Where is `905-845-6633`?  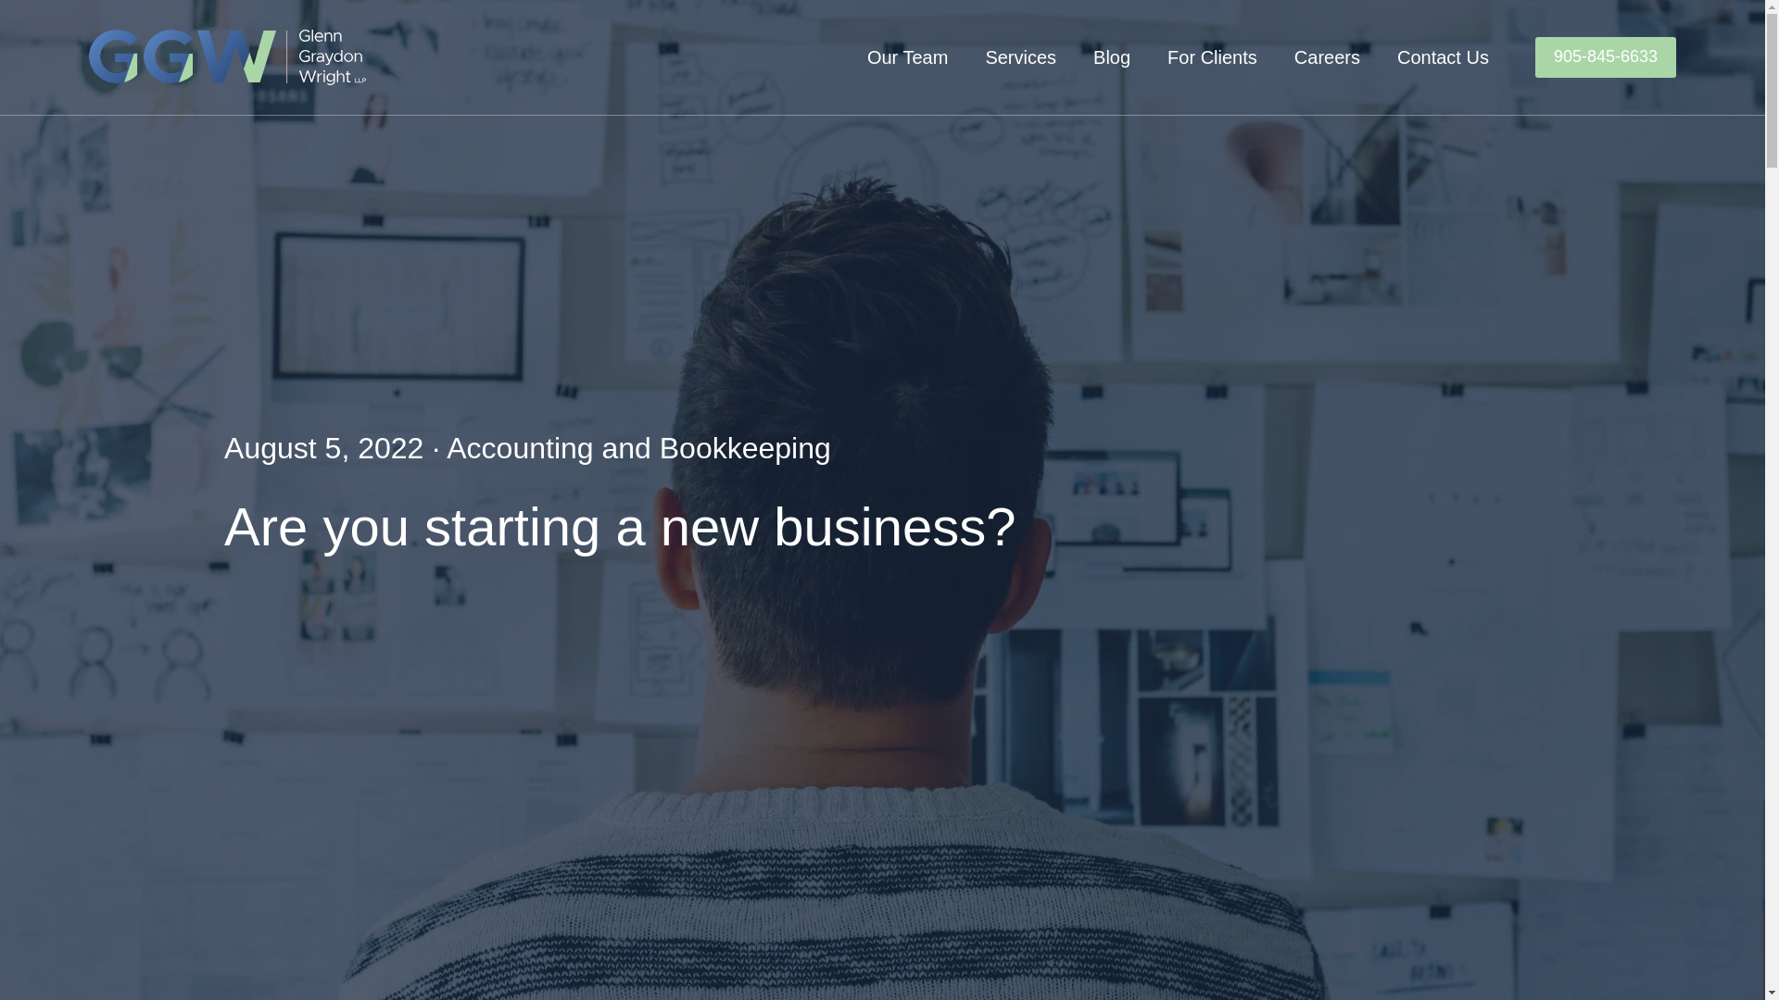
905-845-6633 is located at coordinates (1605, 56).